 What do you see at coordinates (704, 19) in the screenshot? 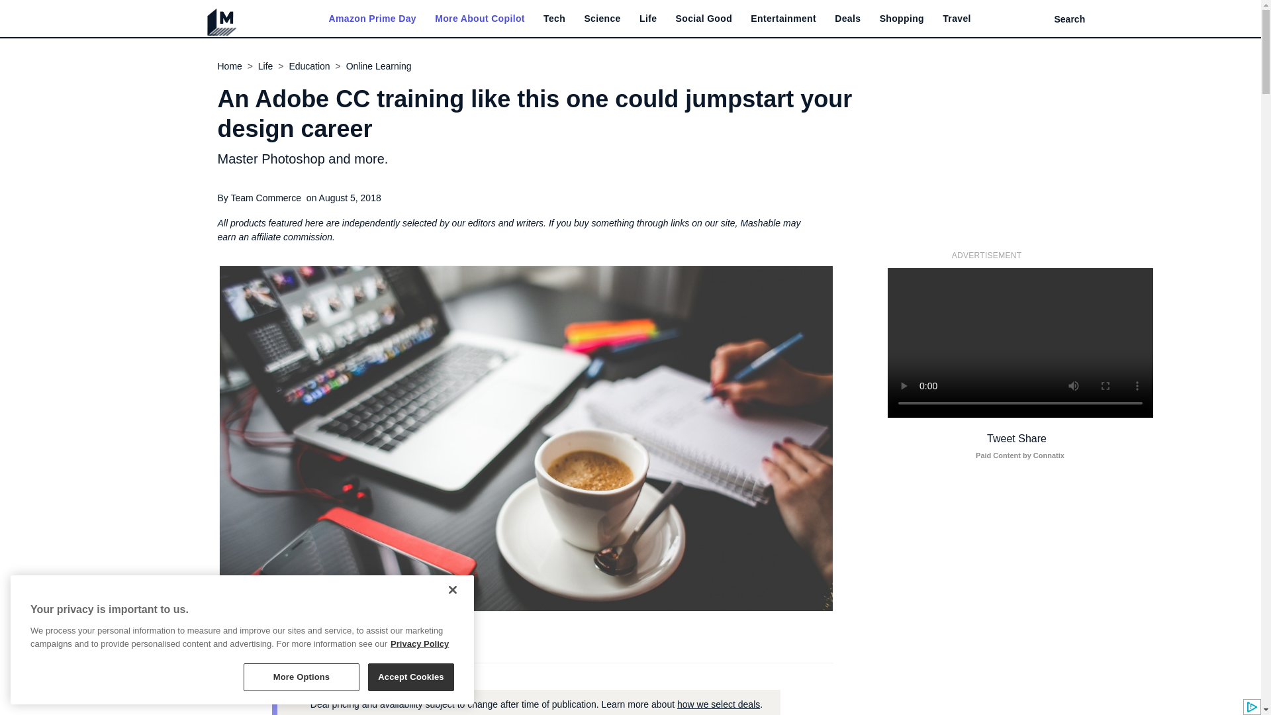
I see `Social Good` at bounding box center [704, 19].